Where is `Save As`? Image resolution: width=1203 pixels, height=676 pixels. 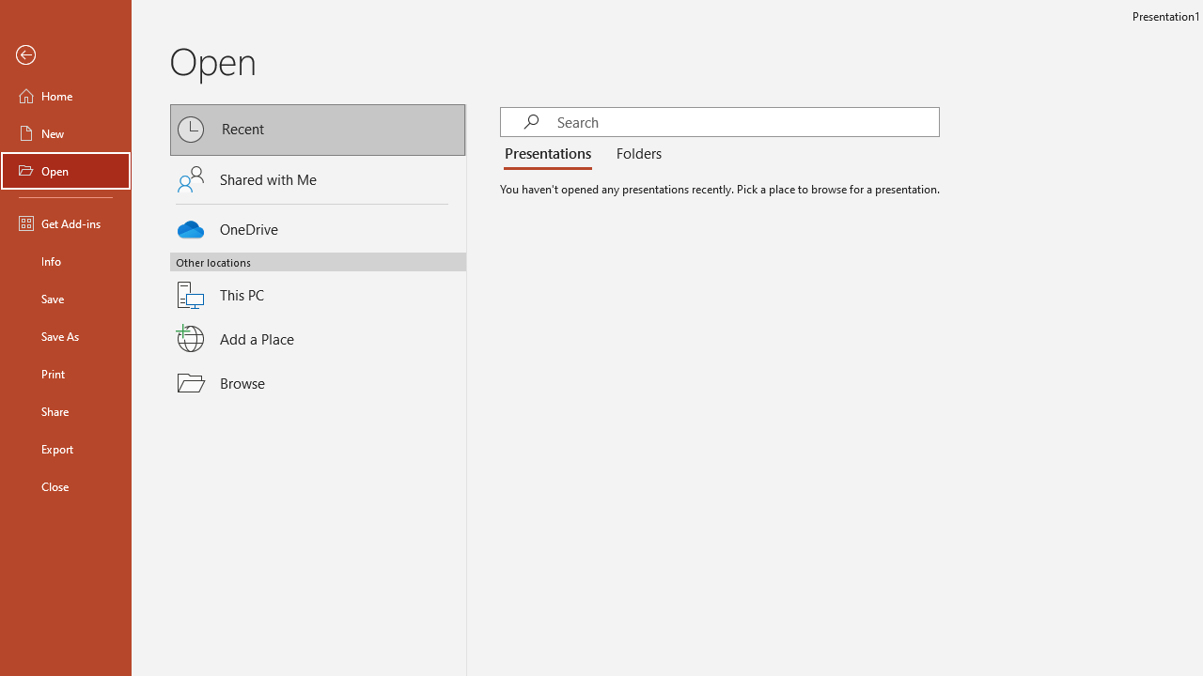 Save As is located at coordinates (66, 336).